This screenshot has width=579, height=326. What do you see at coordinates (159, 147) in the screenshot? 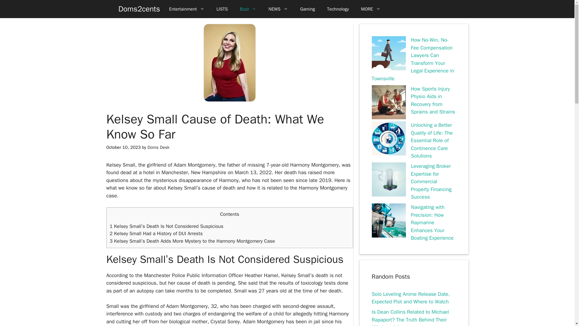
I see `Doms Desk` at bounding box center [159, 147].